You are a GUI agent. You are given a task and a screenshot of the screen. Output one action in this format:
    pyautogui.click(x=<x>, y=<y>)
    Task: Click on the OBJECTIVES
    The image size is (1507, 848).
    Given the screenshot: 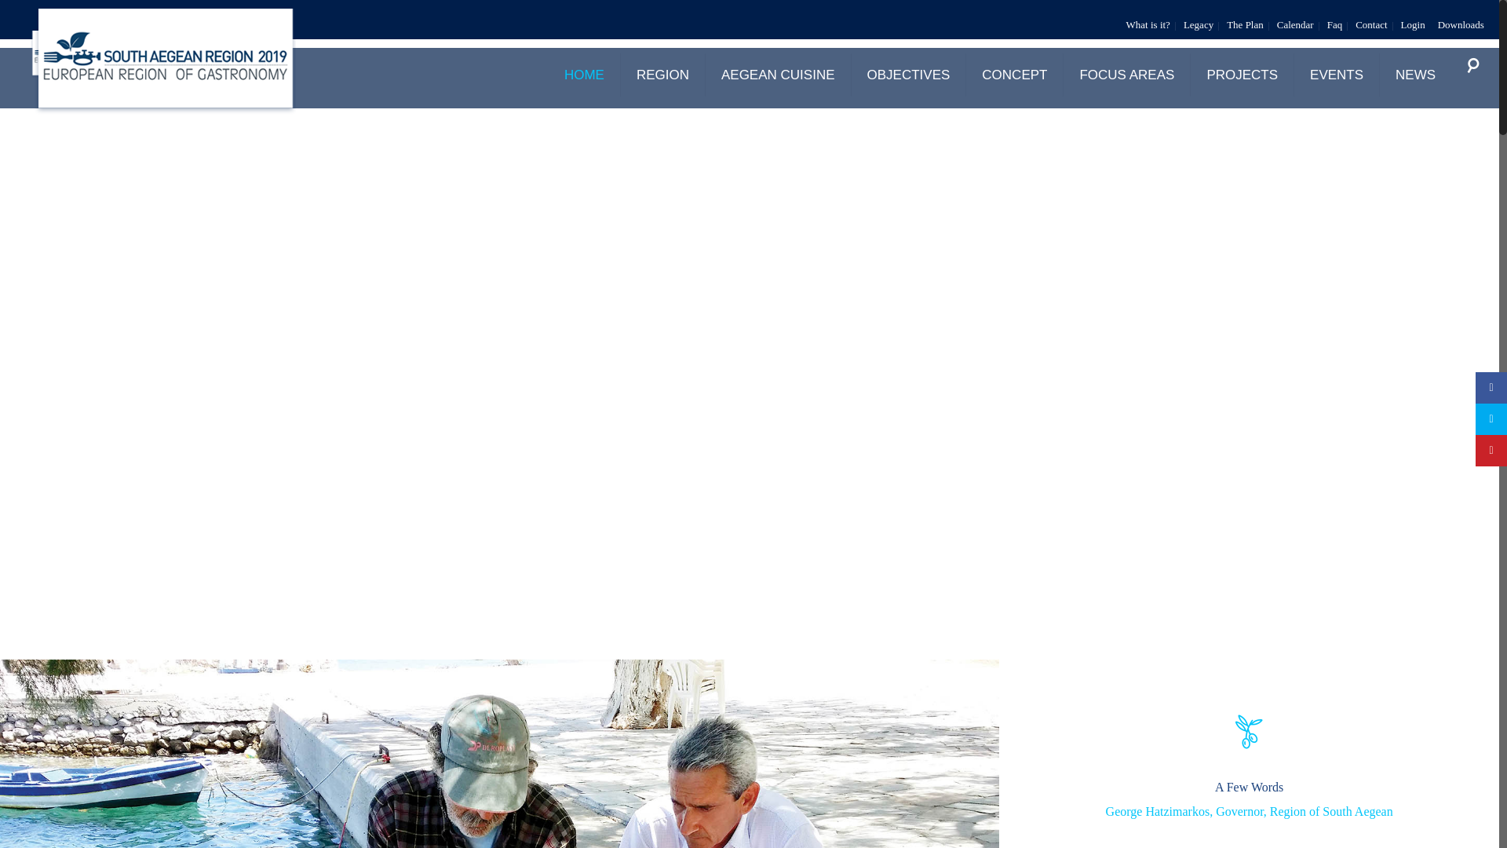 What is the action you would take?
    pyautogui.click(x=909, y=75)
    